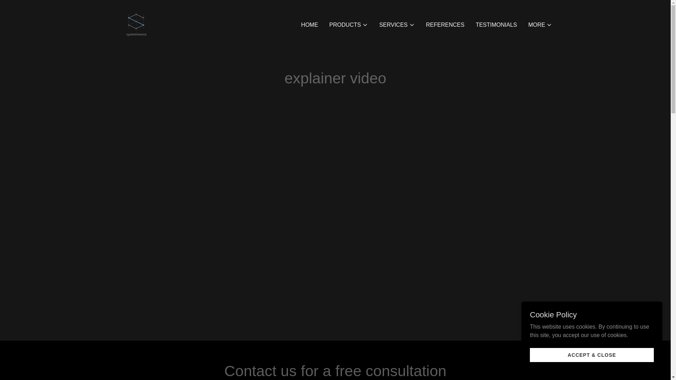 Image resolution: width=676 pixels, height=380 pixels. What do you see at coordinates (349, 25) in the screenshot?
I see `PRODUCTS` at bounding box center [349, 25].